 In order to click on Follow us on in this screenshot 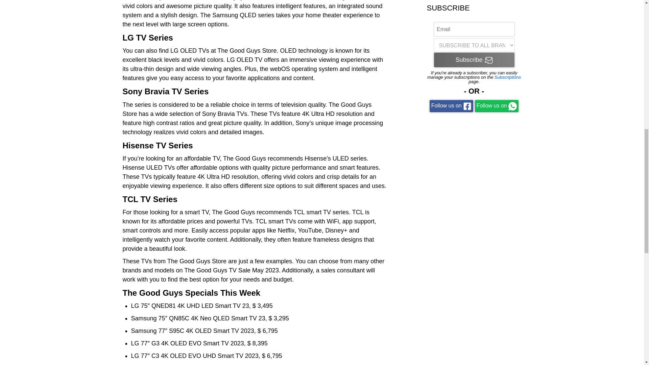, I will do `click(497, 105)`.